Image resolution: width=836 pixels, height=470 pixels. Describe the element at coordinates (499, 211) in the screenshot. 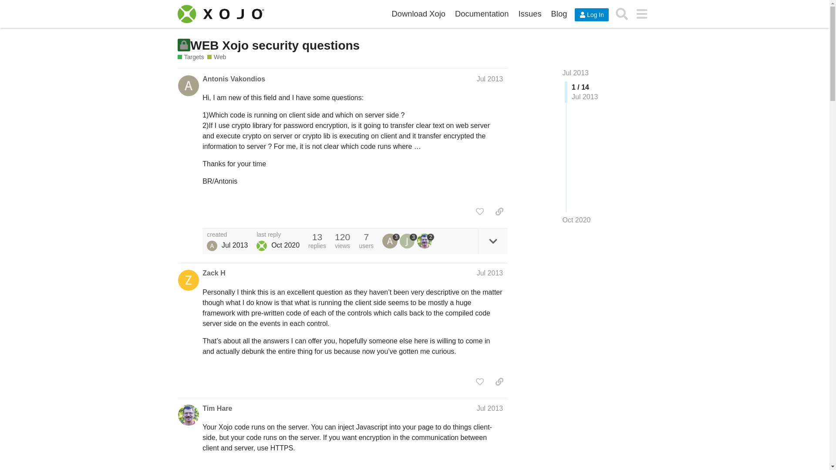

I see `copy a link to this post to clipboard` at that location.